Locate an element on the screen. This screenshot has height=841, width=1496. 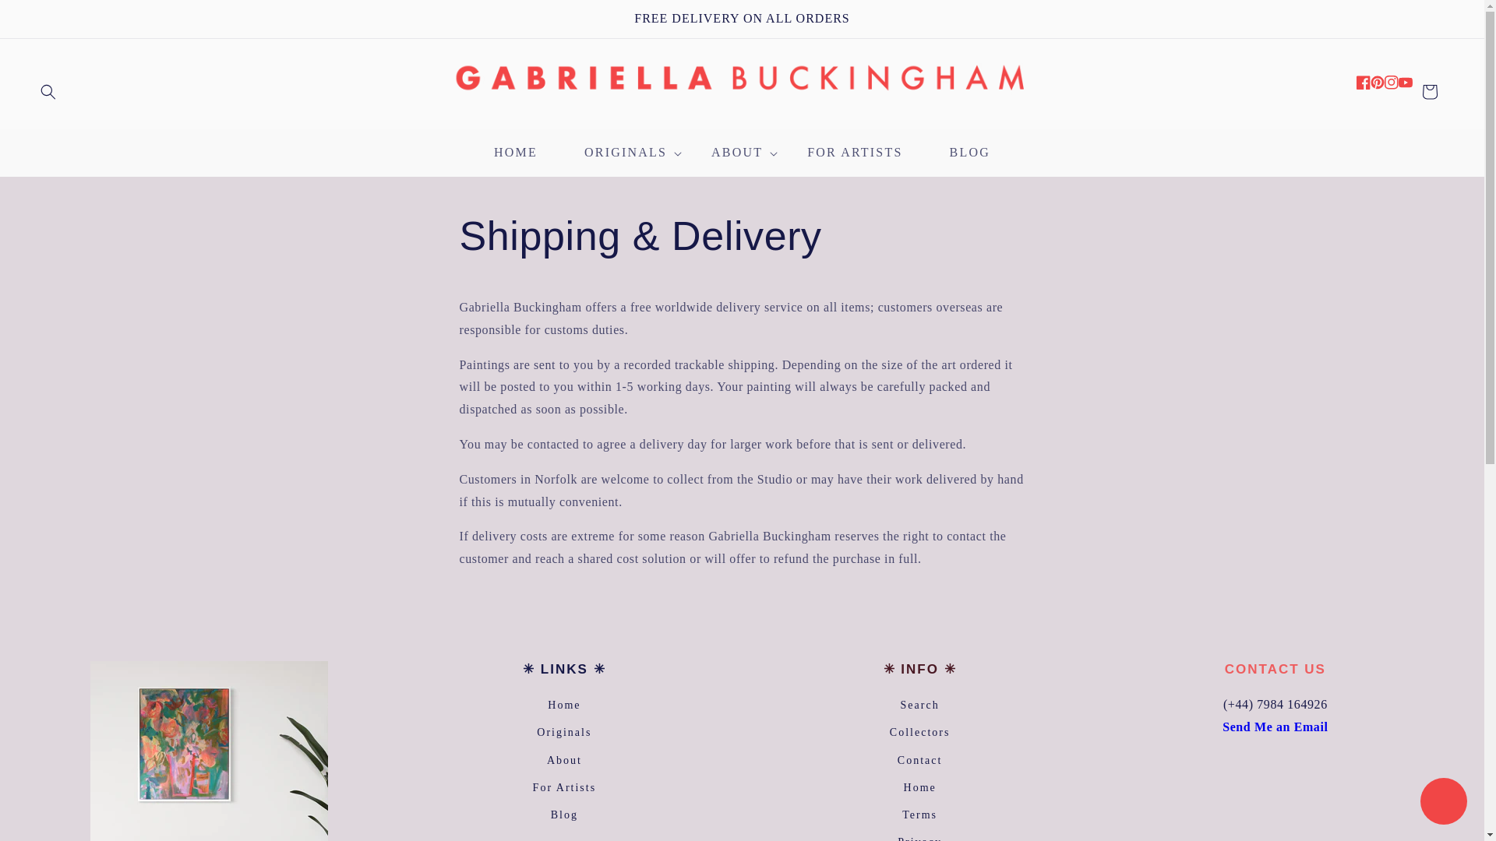
Contact is located at coordinates (1275, 726).